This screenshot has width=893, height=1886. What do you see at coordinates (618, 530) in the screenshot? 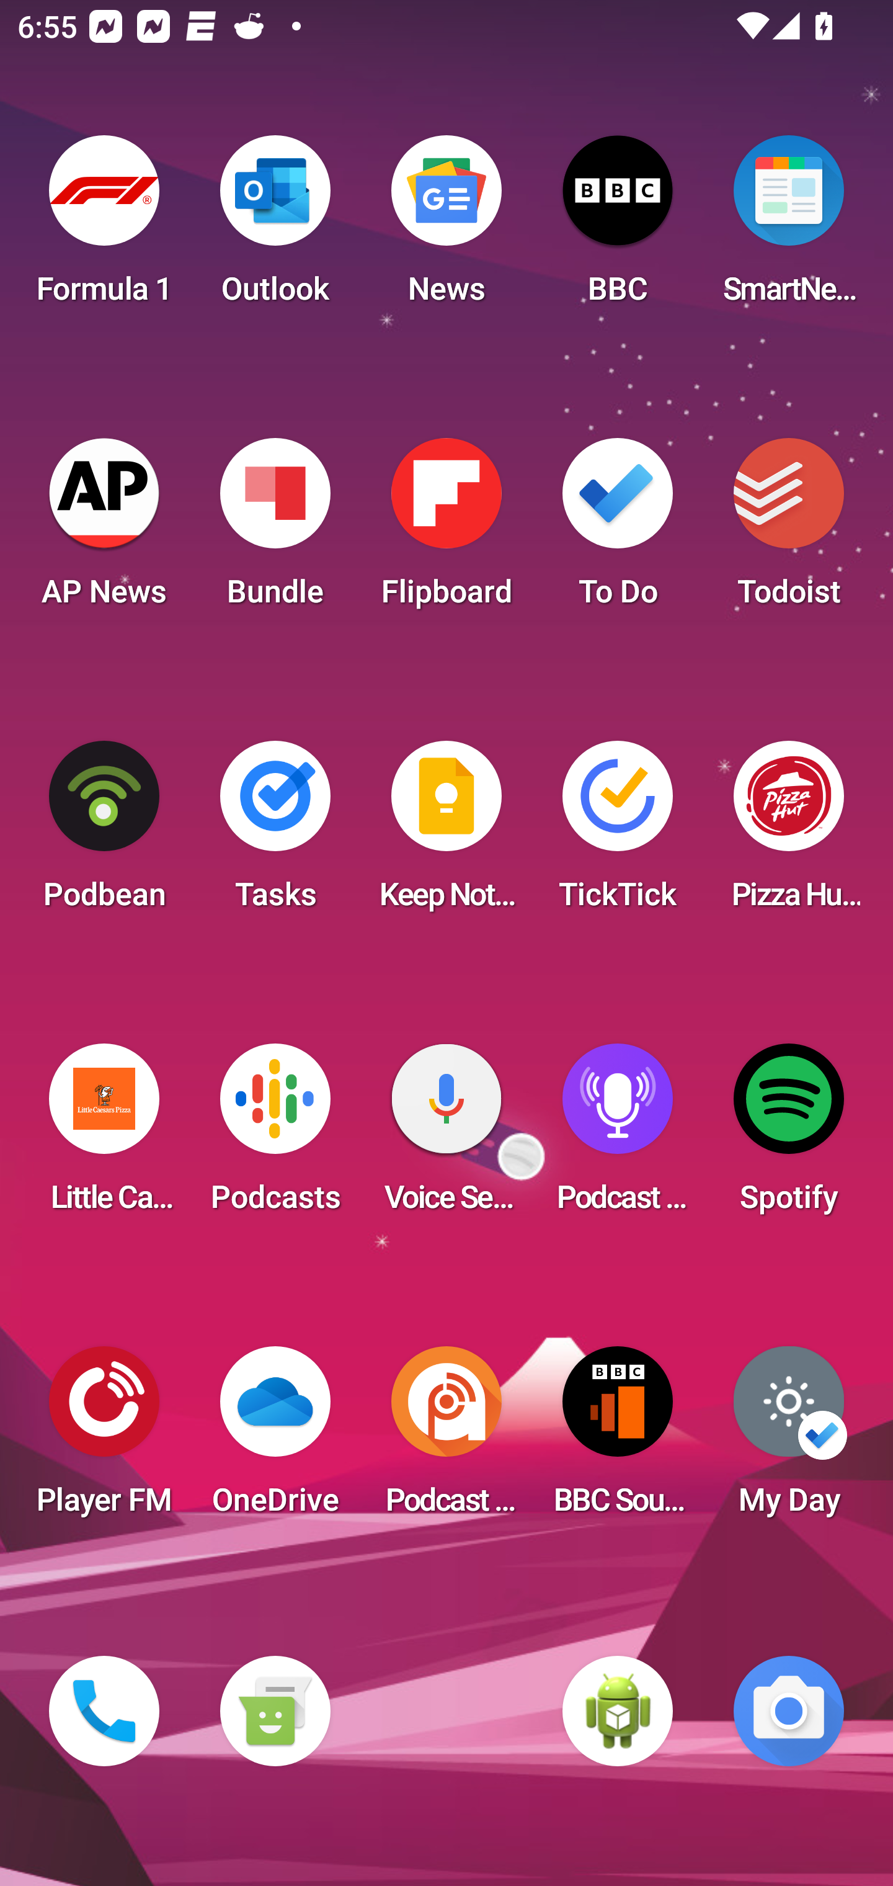
I see `To Do` at bounding box center [618, 530].